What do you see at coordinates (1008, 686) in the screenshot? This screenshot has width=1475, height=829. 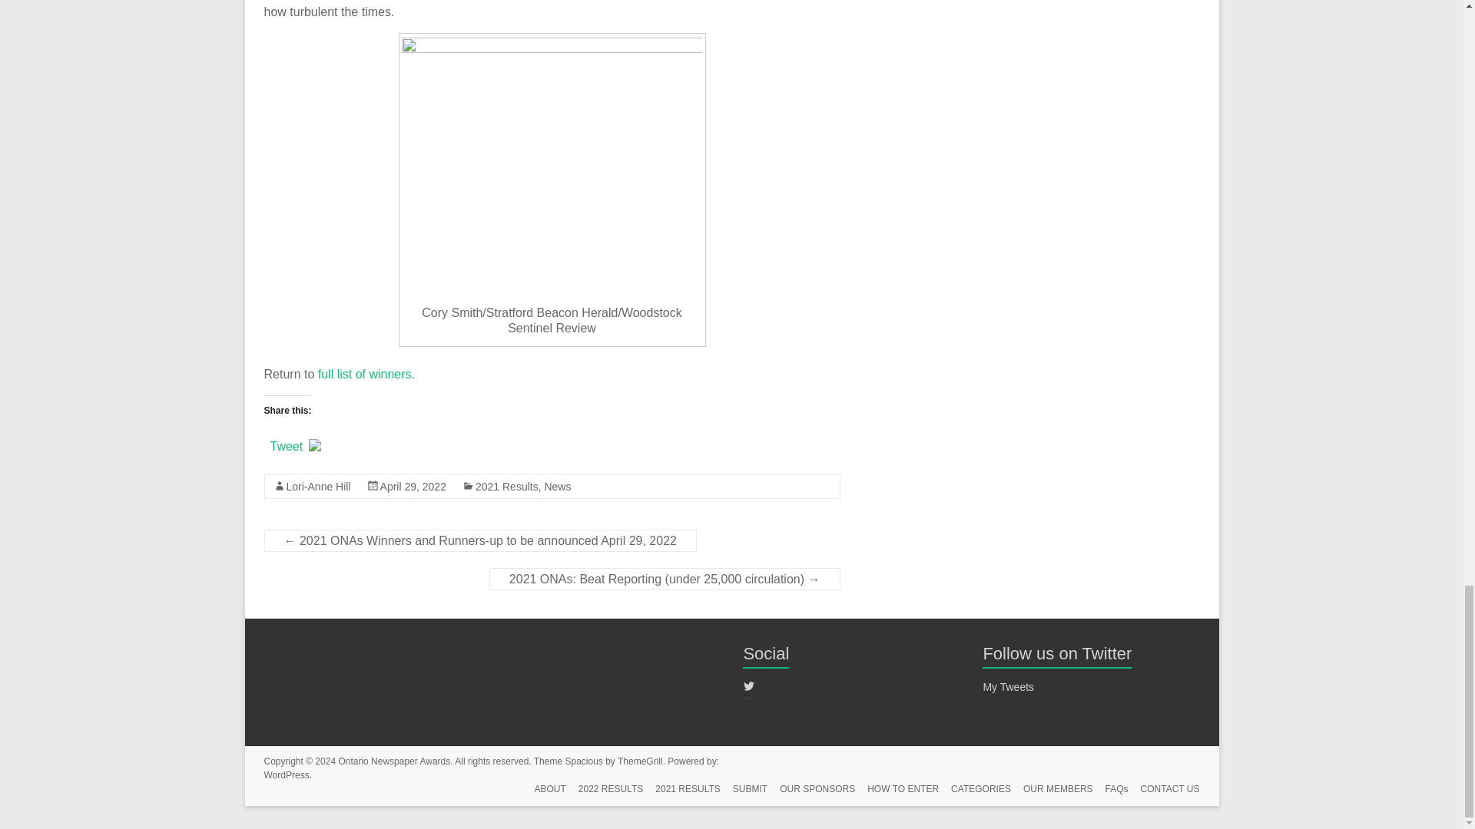 I see `My Tweets` at bounding box center [1008, 686].